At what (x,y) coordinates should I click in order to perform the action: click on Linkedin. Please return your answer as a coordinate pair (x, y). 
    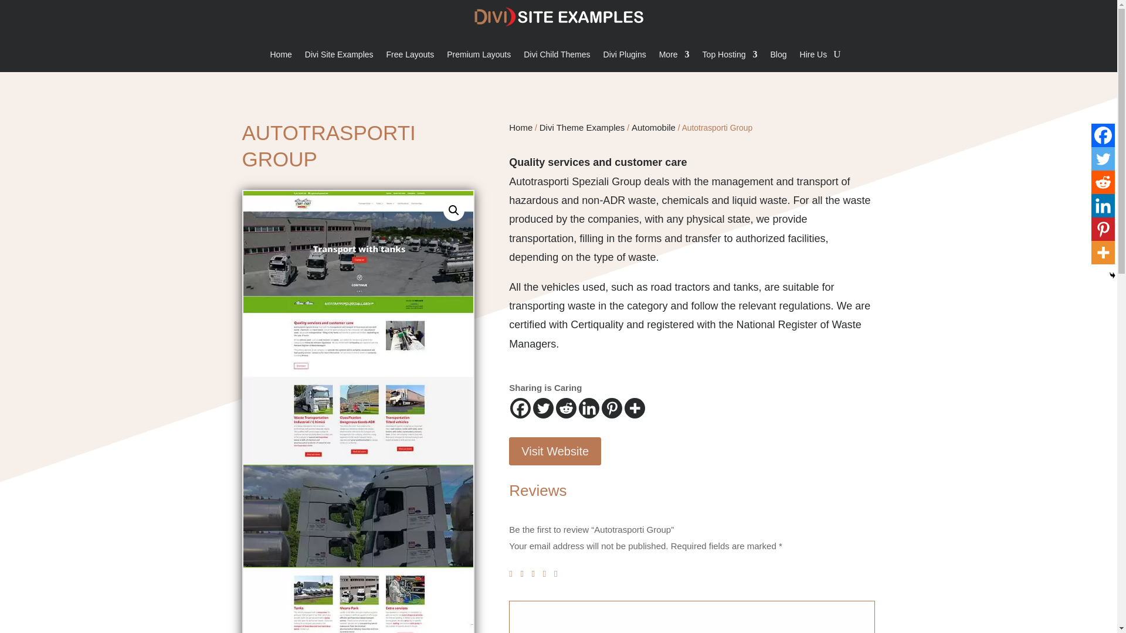
    Looking at the image, I should click on (589, 408).